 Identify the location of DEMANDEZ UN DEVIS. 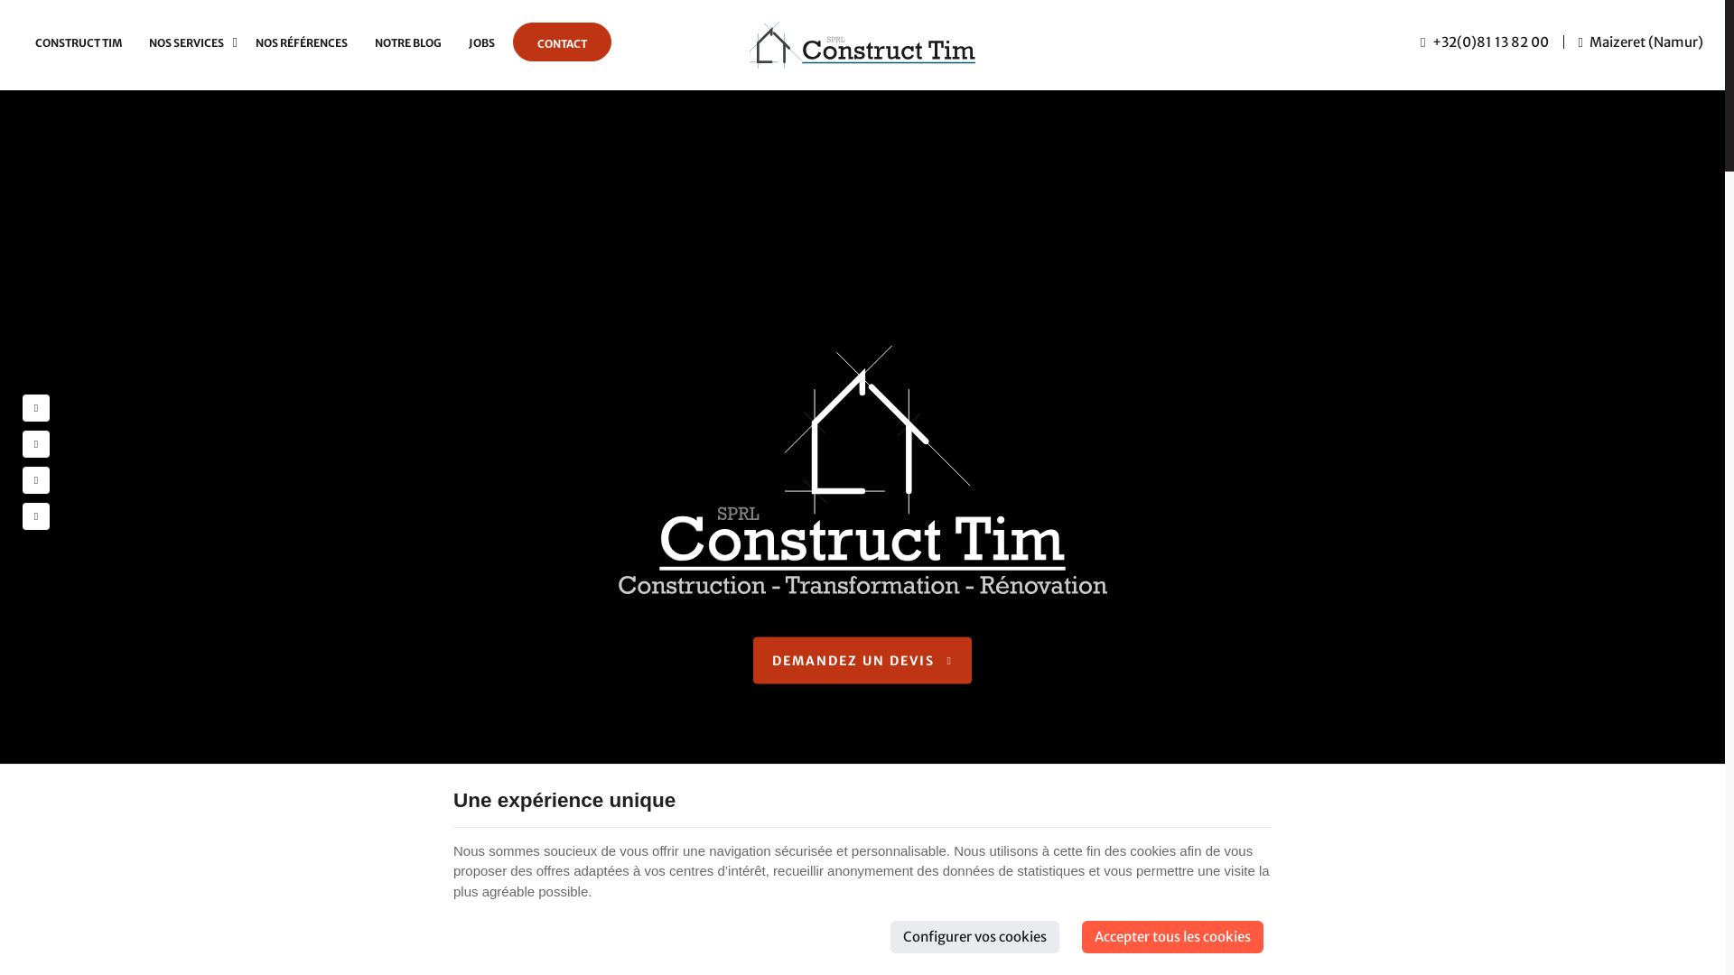
(862, 660).